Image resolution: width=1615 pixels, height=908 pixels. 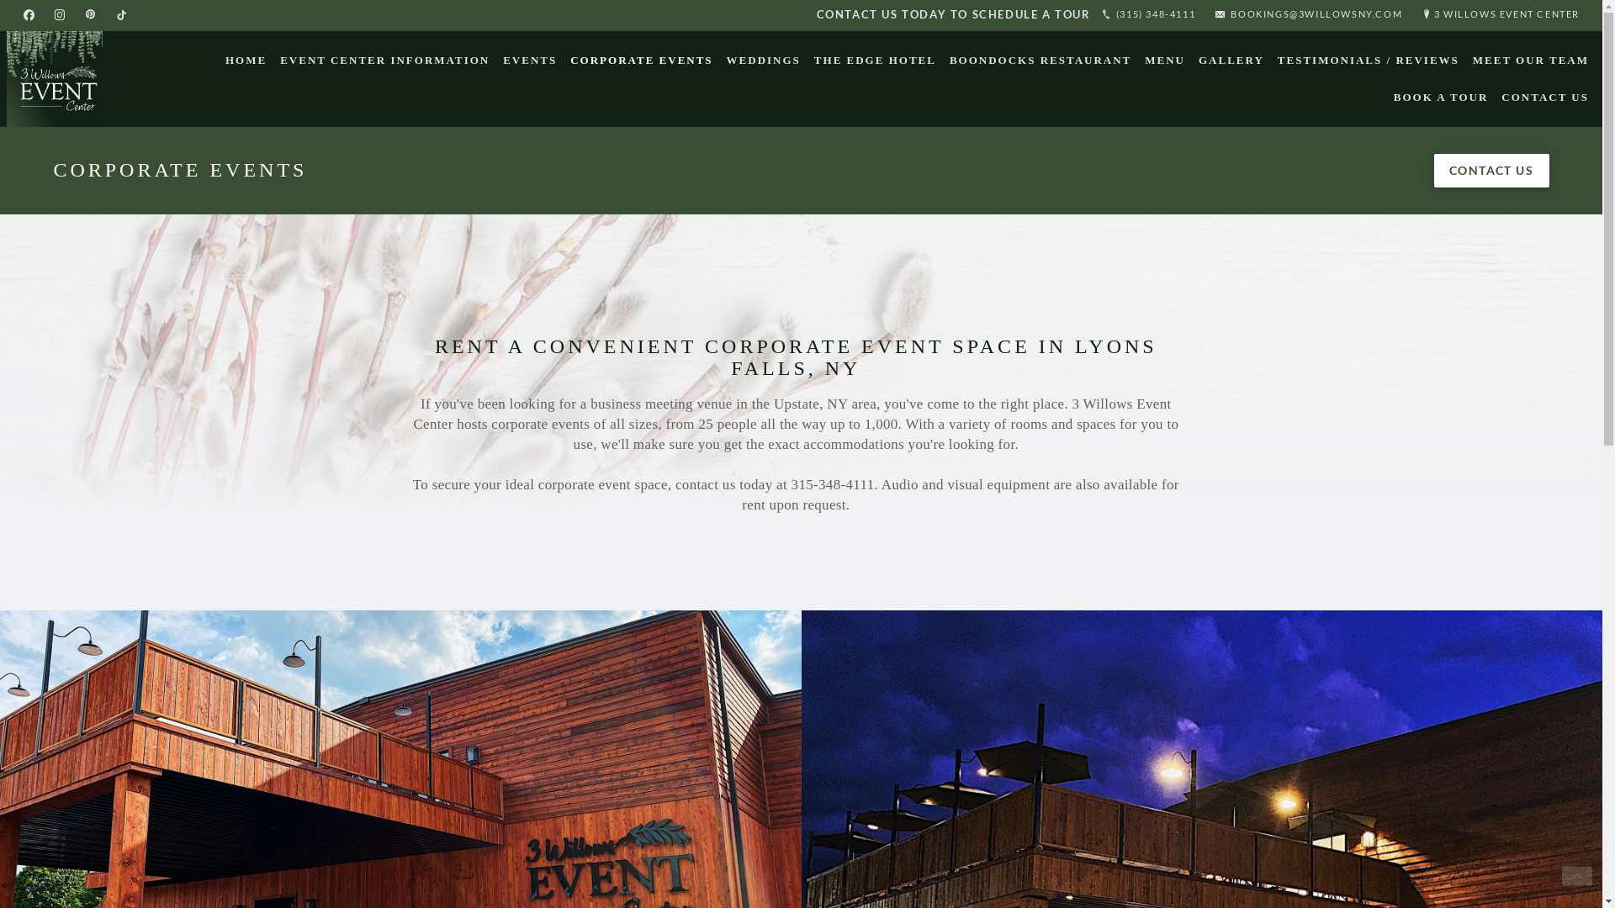 What do you see at coordinates (1148, 15) in the screenshot?
I see `(315) 348-4111` at bounding box center [1148, 15].